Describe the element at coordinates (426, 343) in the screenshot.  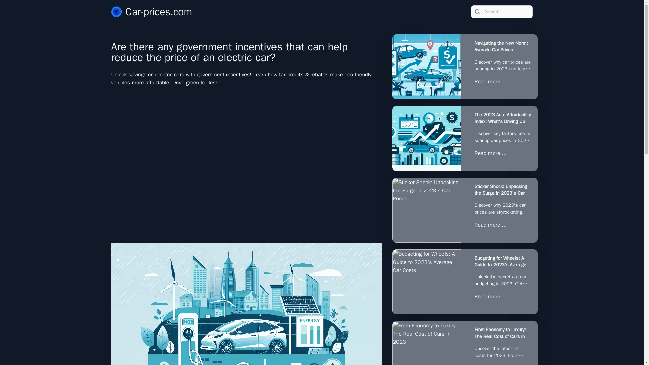
I see `From Economy to Luxury: The Real Cost of Cars in 2023` at that location.